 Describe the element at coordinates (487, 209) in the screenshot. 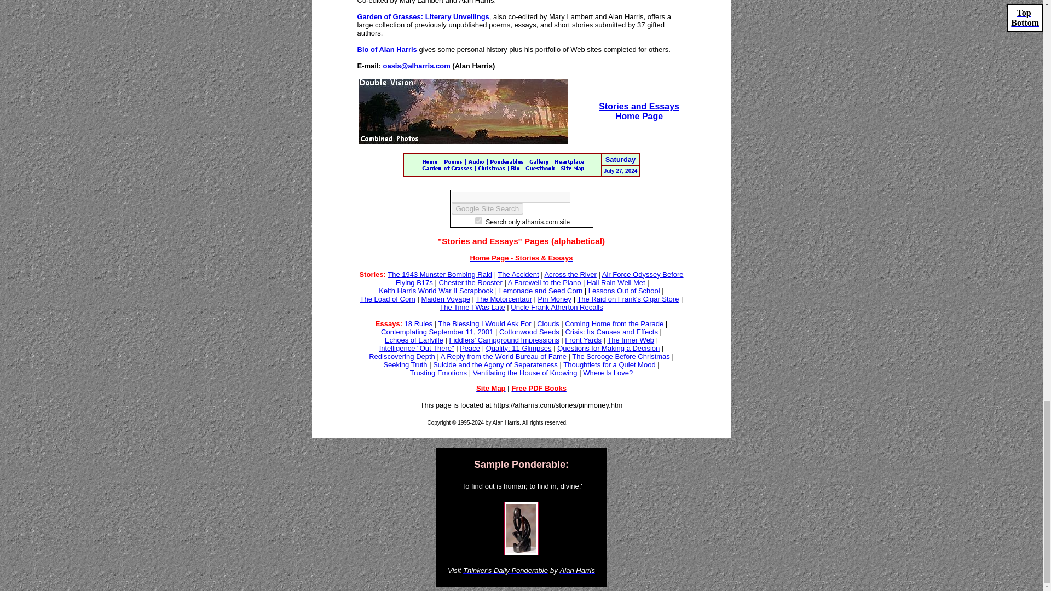

I see `Google Site Search` at that location.